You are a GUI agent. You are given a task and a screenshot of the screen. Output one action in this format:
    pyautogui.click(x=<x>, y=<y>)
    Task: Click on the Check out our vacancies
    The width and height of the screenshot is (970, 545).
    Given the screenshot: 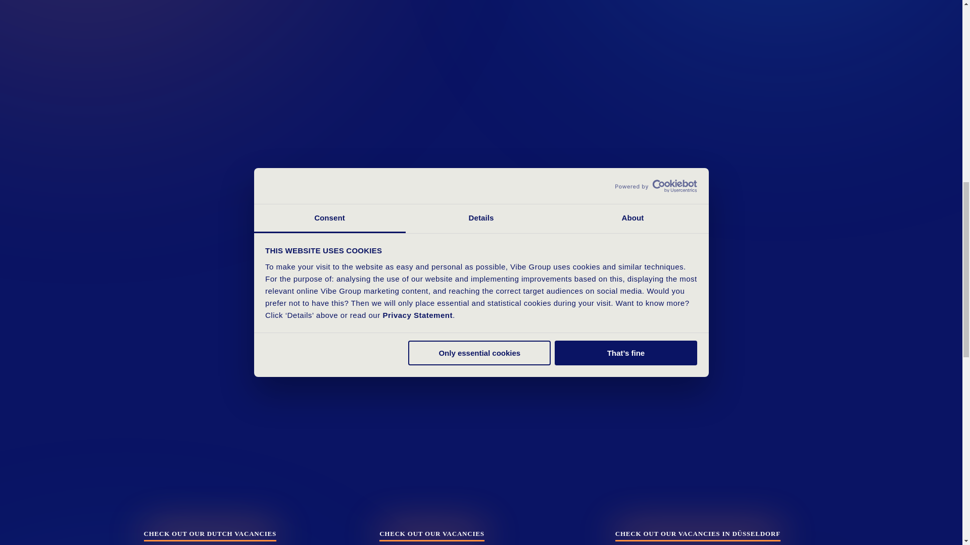 What is the action you would take?
    pyautogui.click(x=431, y=535)
    